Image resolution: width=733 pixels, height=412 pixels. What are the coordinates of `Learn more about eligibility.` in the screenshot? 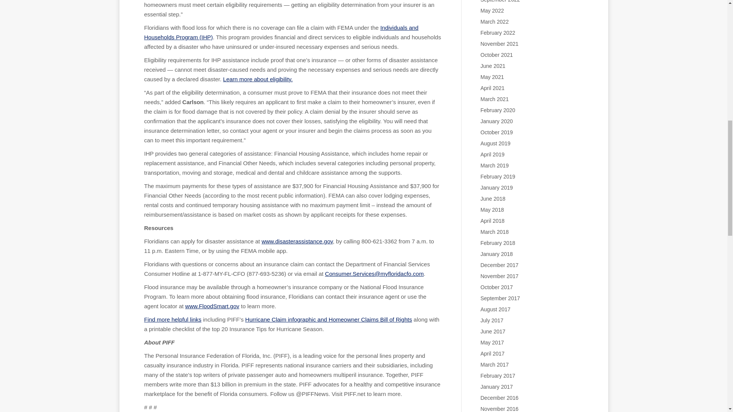 It's located at (257, 79).